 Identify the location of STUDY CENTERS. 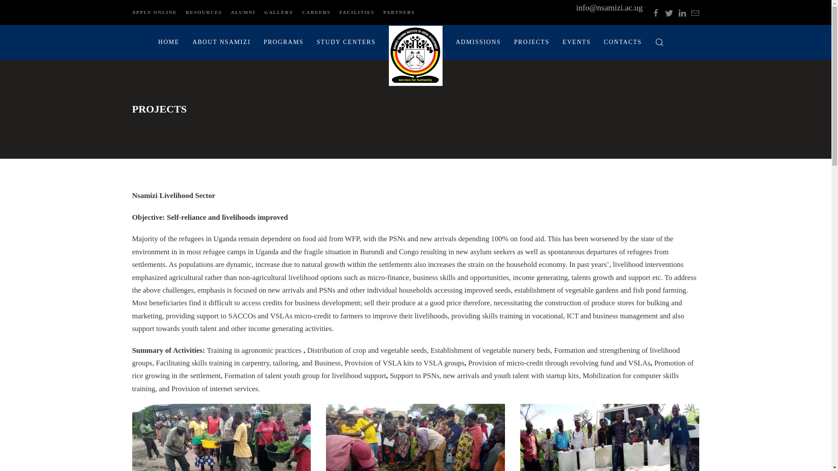
(346, 42).